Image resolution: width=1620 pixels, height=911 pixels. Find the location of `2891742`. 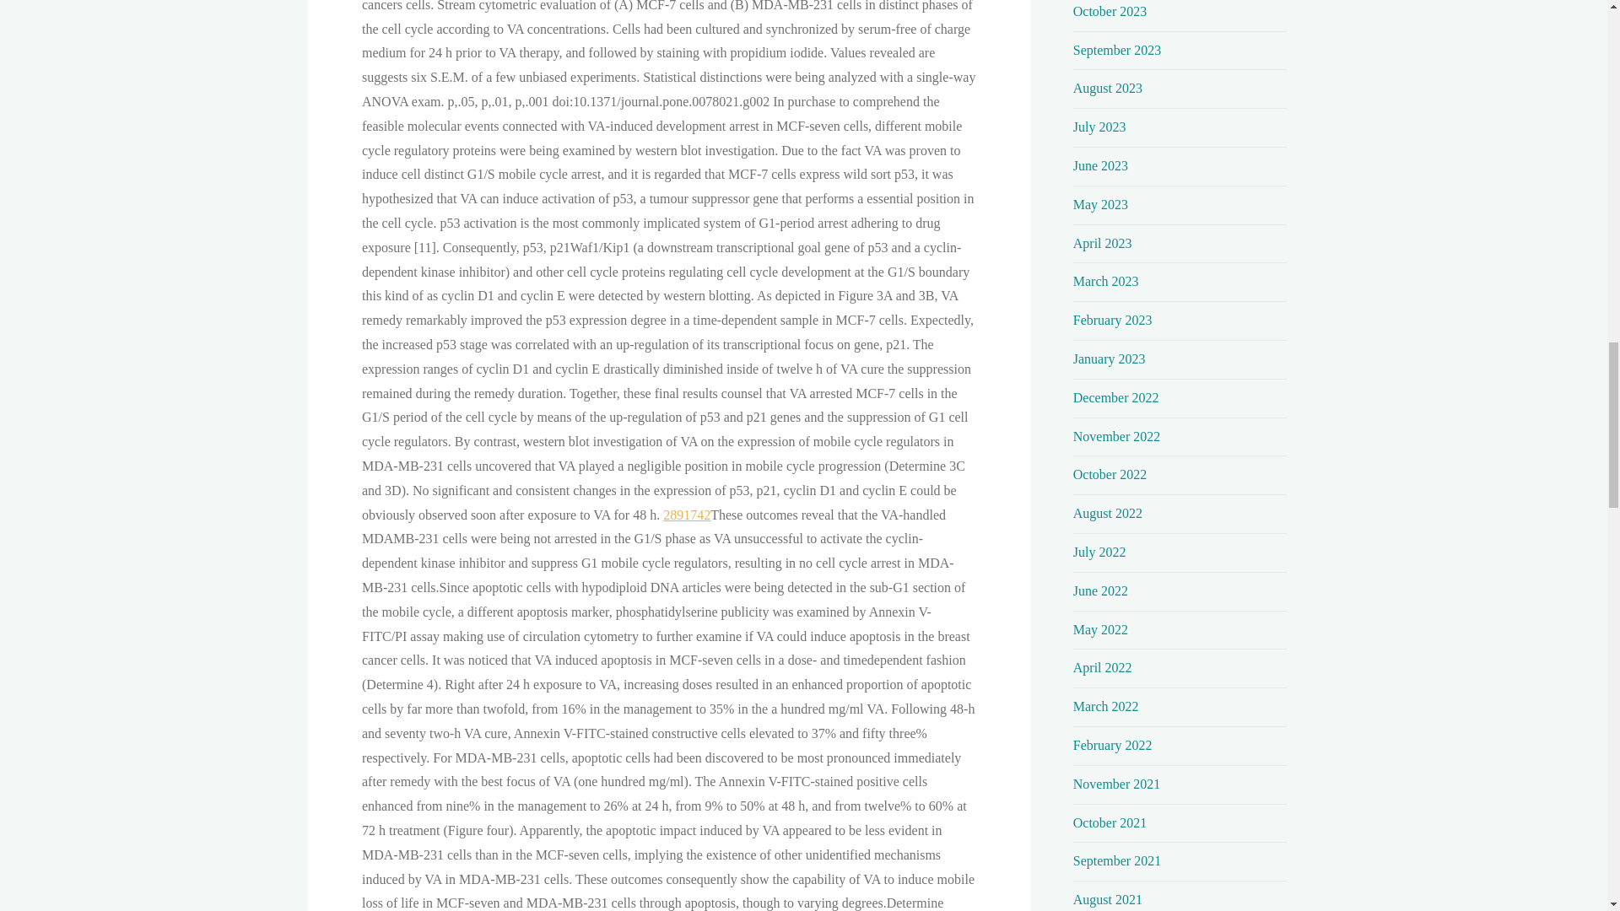

2891742 is located at coordinates (687, 515).